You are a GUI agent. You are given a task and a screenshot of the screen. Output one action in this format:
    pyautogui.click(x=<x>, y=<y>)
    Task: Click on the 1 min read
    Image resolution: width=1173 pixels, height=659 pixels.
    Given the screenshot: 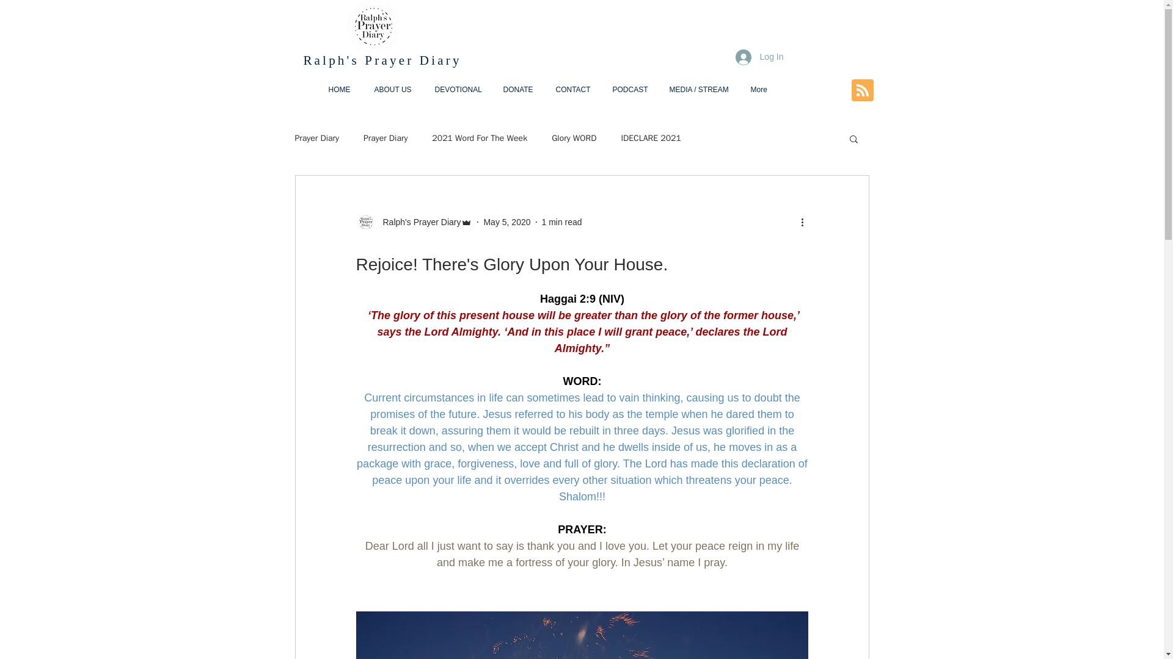 What is the action you would take?
    pyautogui.click(x=561, y=222)
    